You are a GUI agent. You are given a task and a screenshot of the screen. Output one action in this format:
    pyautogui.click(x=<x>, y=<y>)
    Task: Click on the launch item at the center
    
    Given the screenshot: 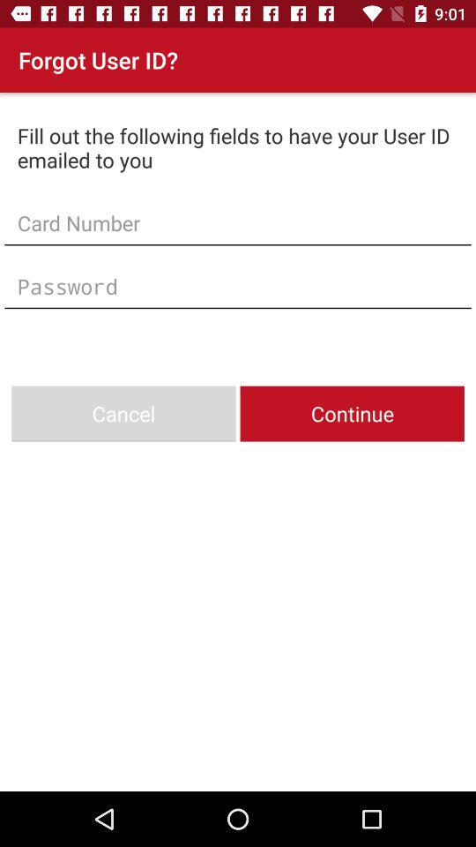 What is the action you would take?
    pyautogui.click(x=238, y=286)
    